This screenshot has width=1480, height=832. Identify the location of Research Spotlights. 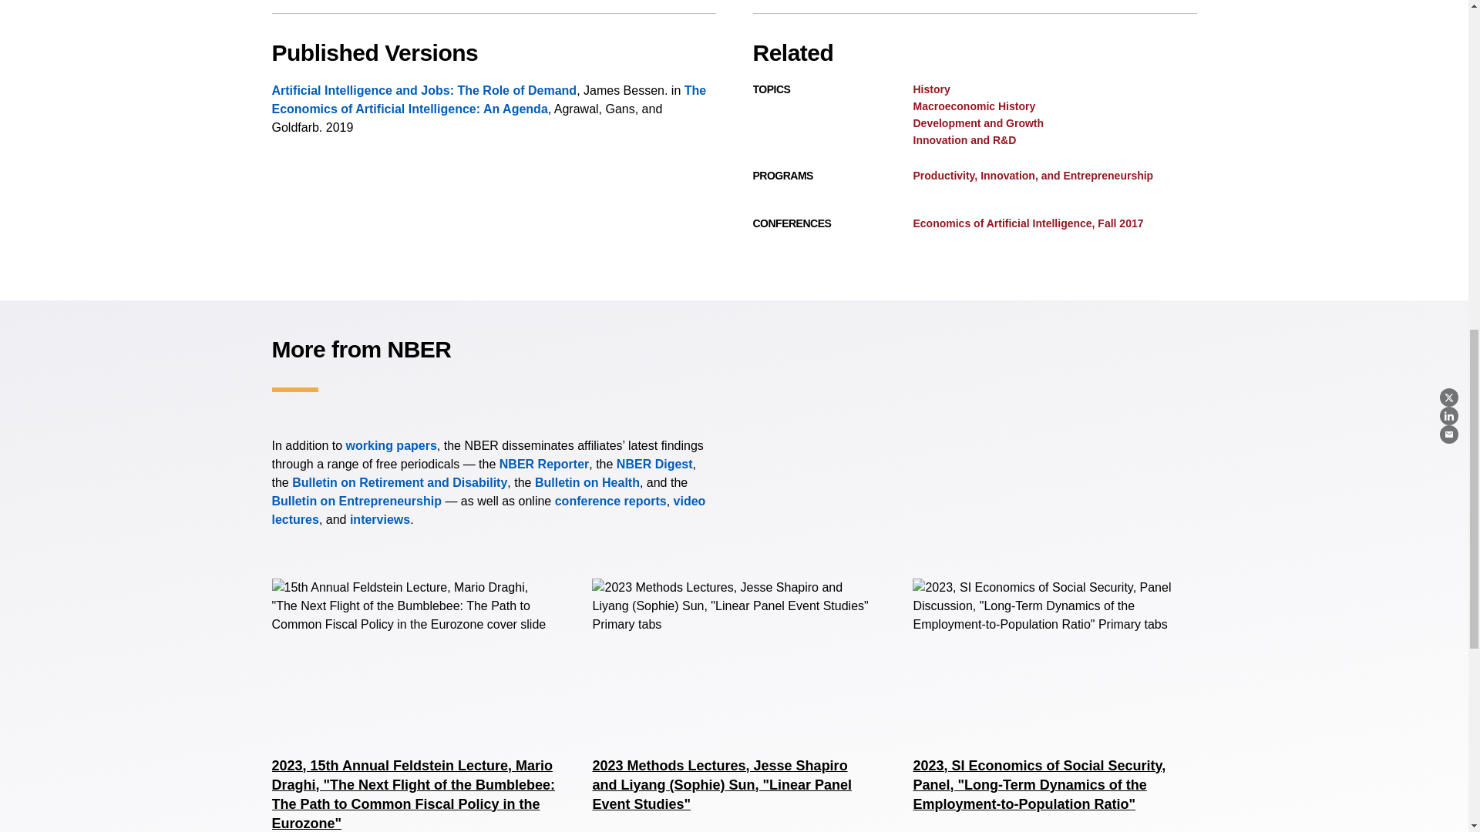
(379, 519).